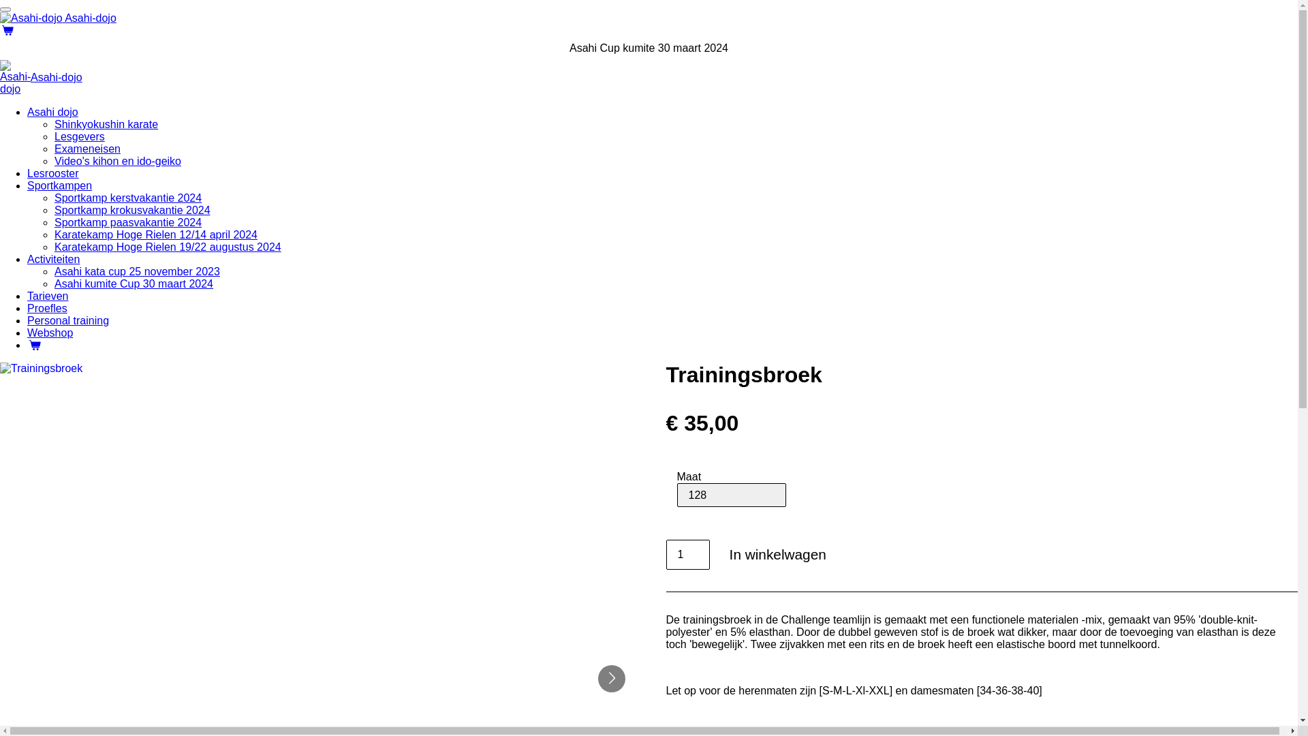 The width and height of the screenshot is (1308, 736). Describe the element at coordinates (60, 185) in the screenshot. I see `Sportkampen` at that location.